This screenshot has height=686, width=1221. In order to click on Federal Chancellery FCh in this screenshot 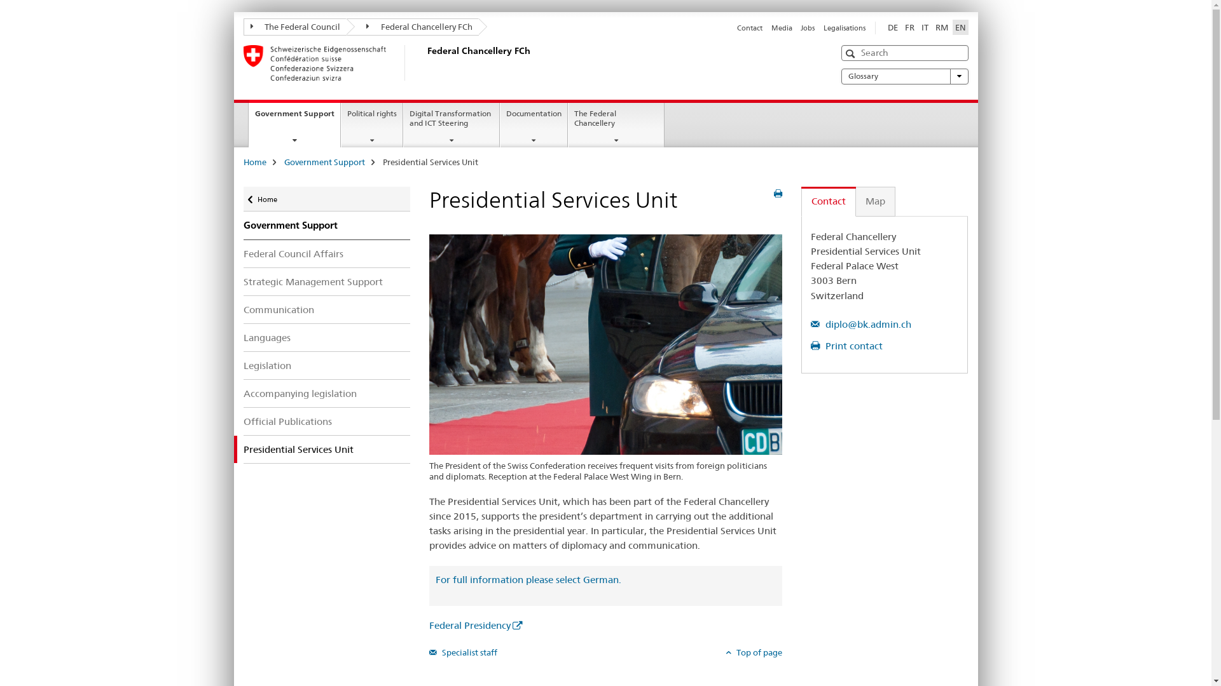, I will do `click(413, 27)`.